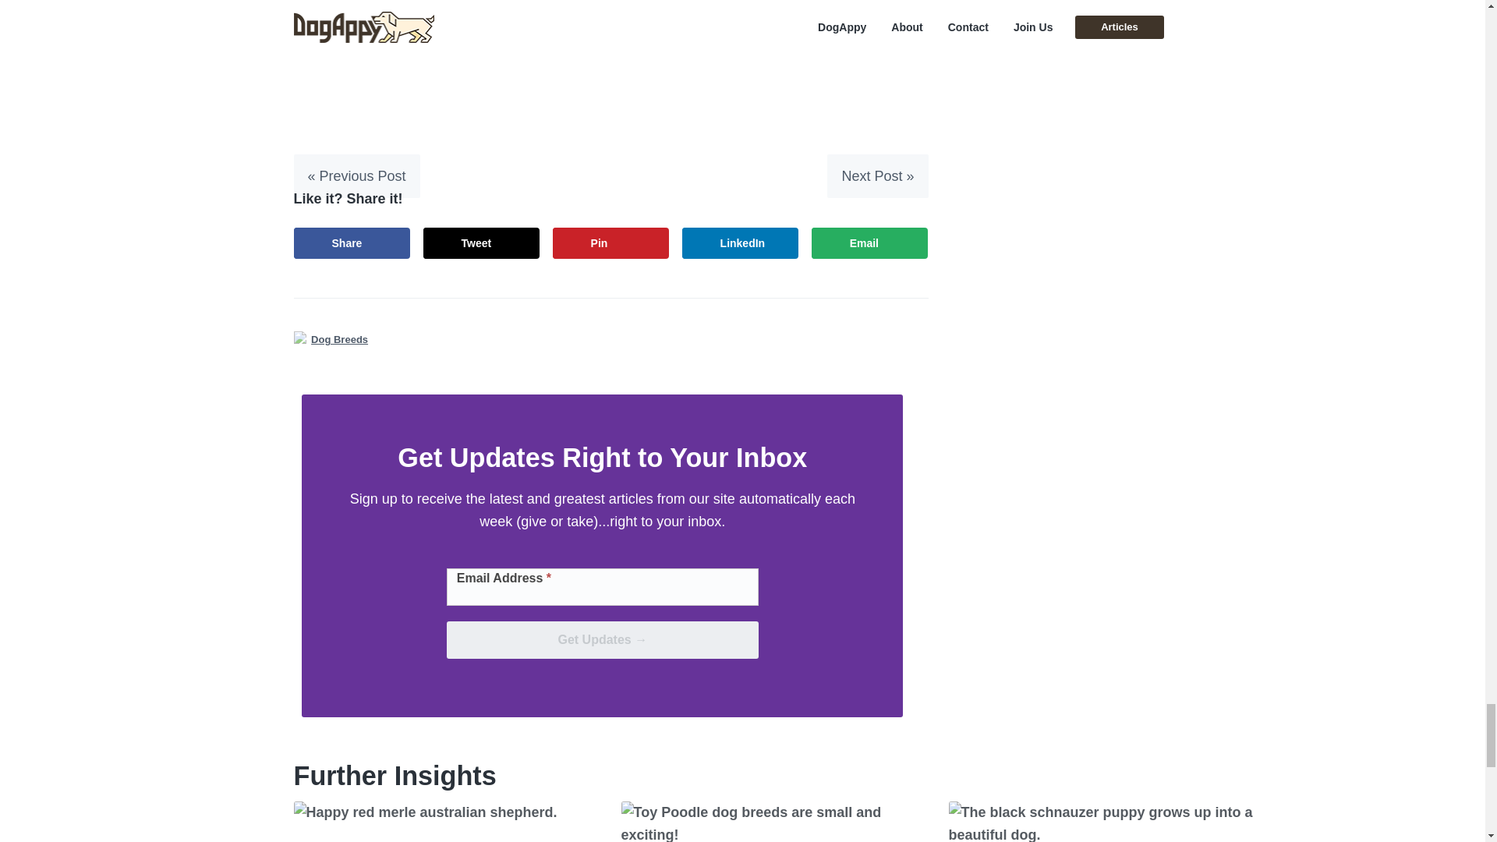 The height and width of the screenshot is (842, 1497). I want to click on Send over email, so click(869, 242).